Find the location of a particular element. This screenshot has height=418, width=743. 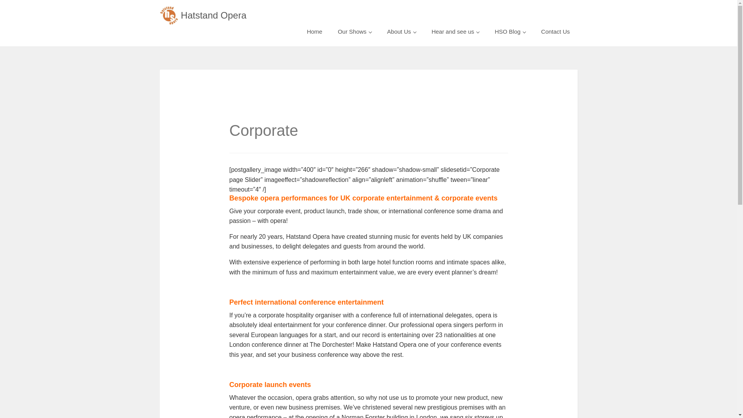

Hatstand Opera is located at coordinates (203, 15).